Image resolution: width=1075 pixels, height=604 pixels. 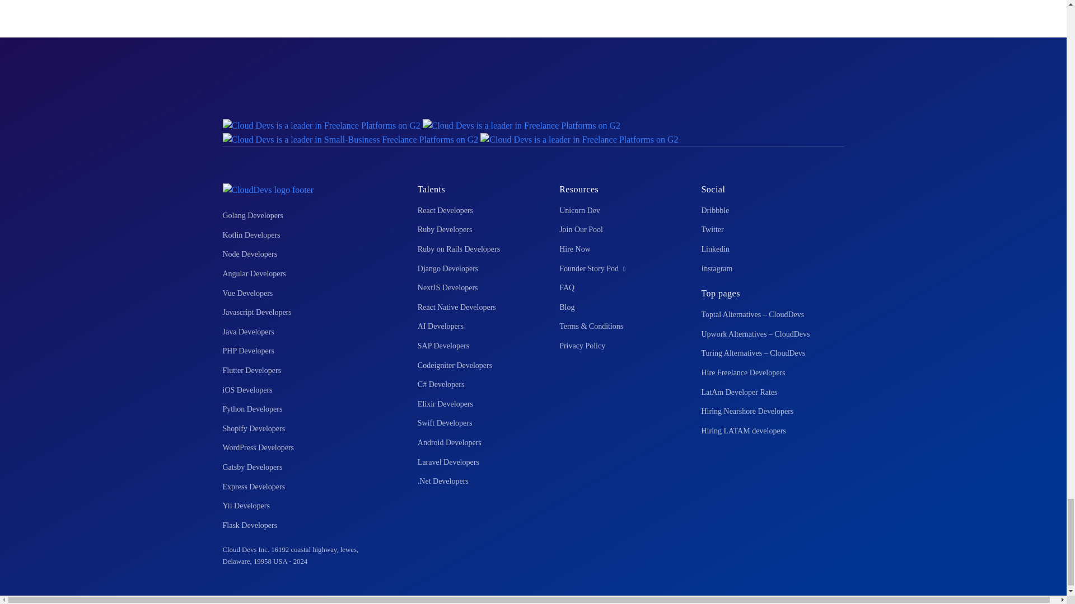 What do you see at coordinates (521, 124) in the screenshot?
I see `Cloud Devs is a leader in Freelance Platforms on G2` at bounding box center [521, 124].